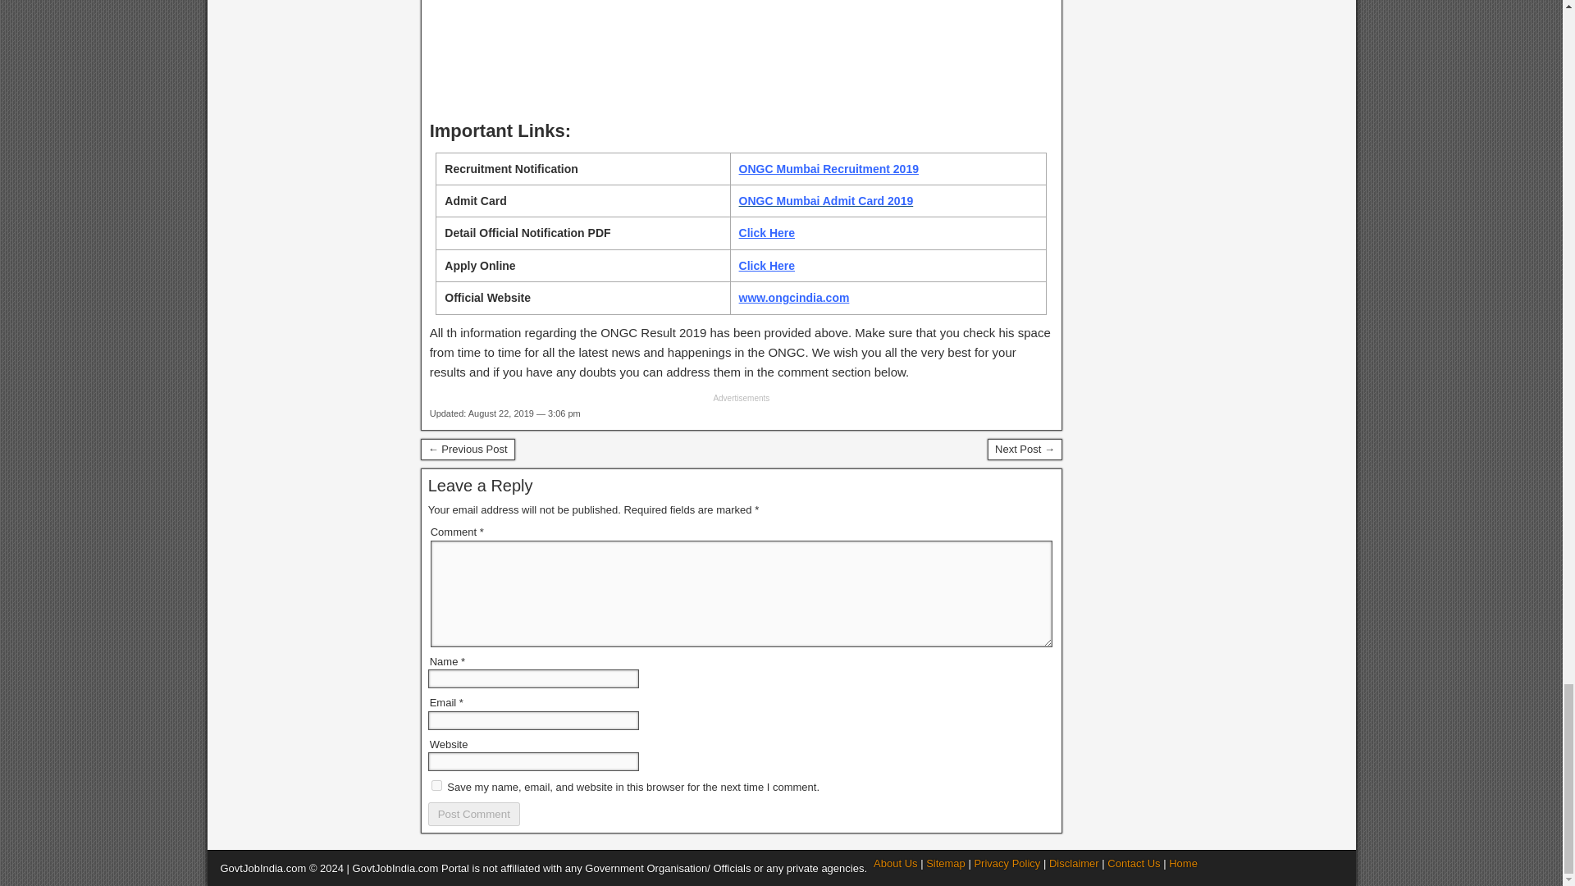 This screenshot has width=1575, height=886. I want to click on Click Here, so click(766, 266).